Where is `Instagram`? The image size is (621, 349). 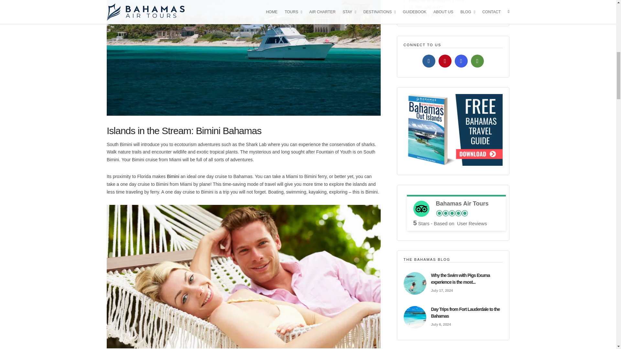 Instagram is located at coordinates (461, 61).